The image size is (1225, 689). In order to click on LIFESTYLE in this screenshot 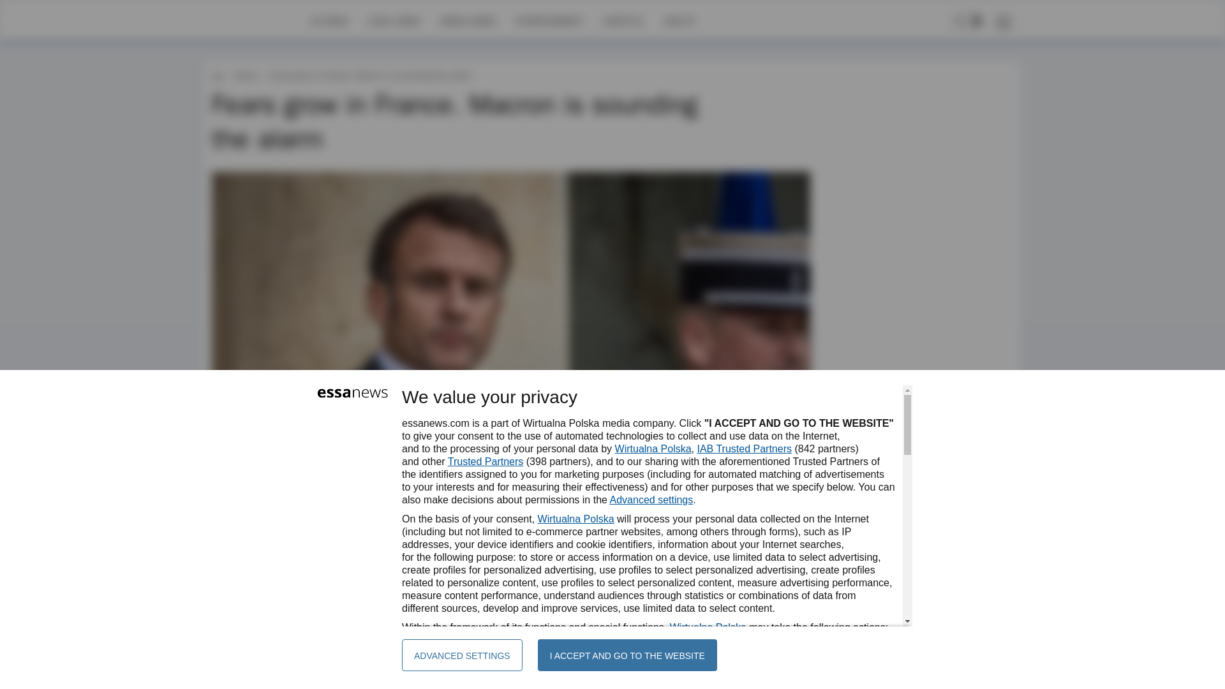, I will do `click(623, 20)`.